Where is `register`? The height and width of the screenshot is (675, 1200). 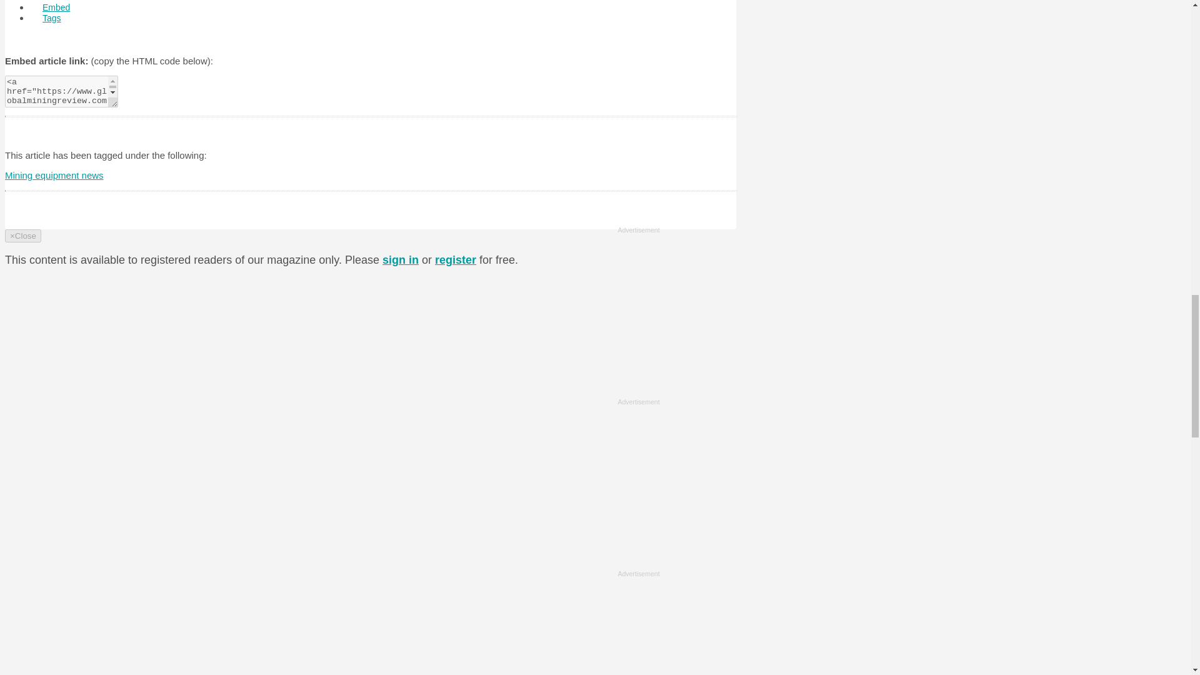
register is located at coordinates (455, 260).